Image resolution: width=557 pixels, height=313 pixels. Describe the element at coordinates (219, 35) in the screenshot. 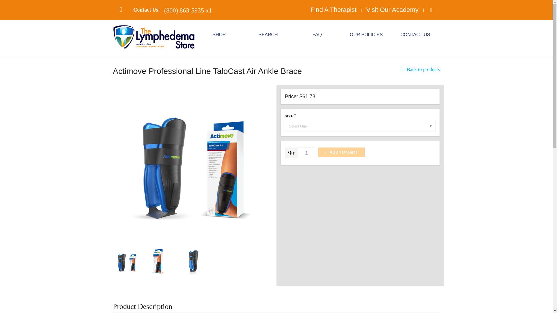

I see `SHOP` at that location.